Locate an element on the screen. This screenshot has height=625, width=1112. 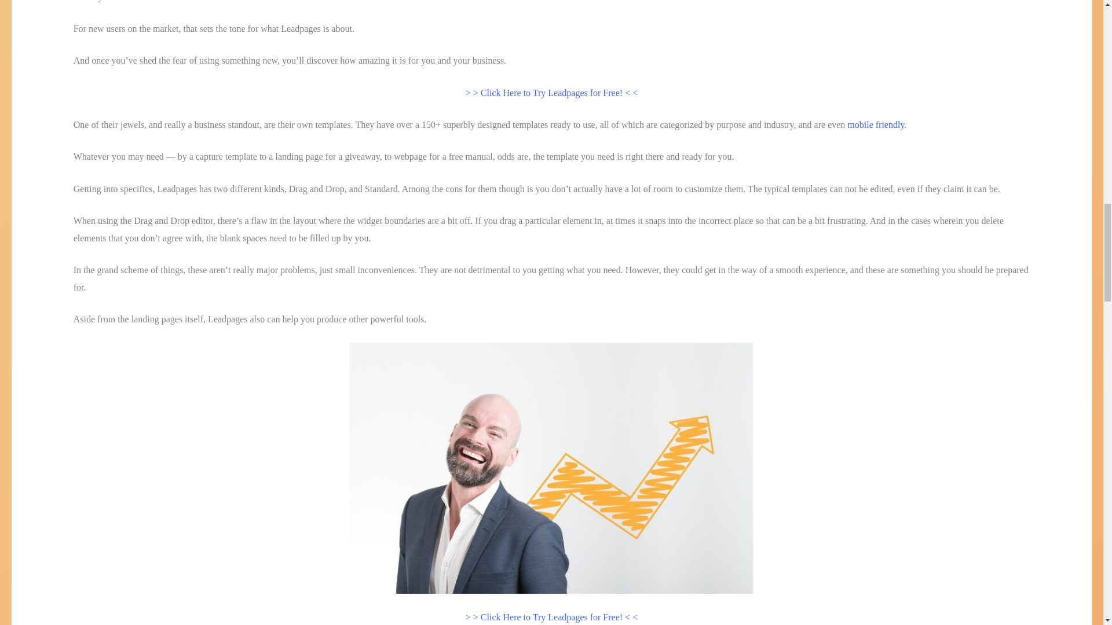
mobile friendly is located at coordinates (876, 124).